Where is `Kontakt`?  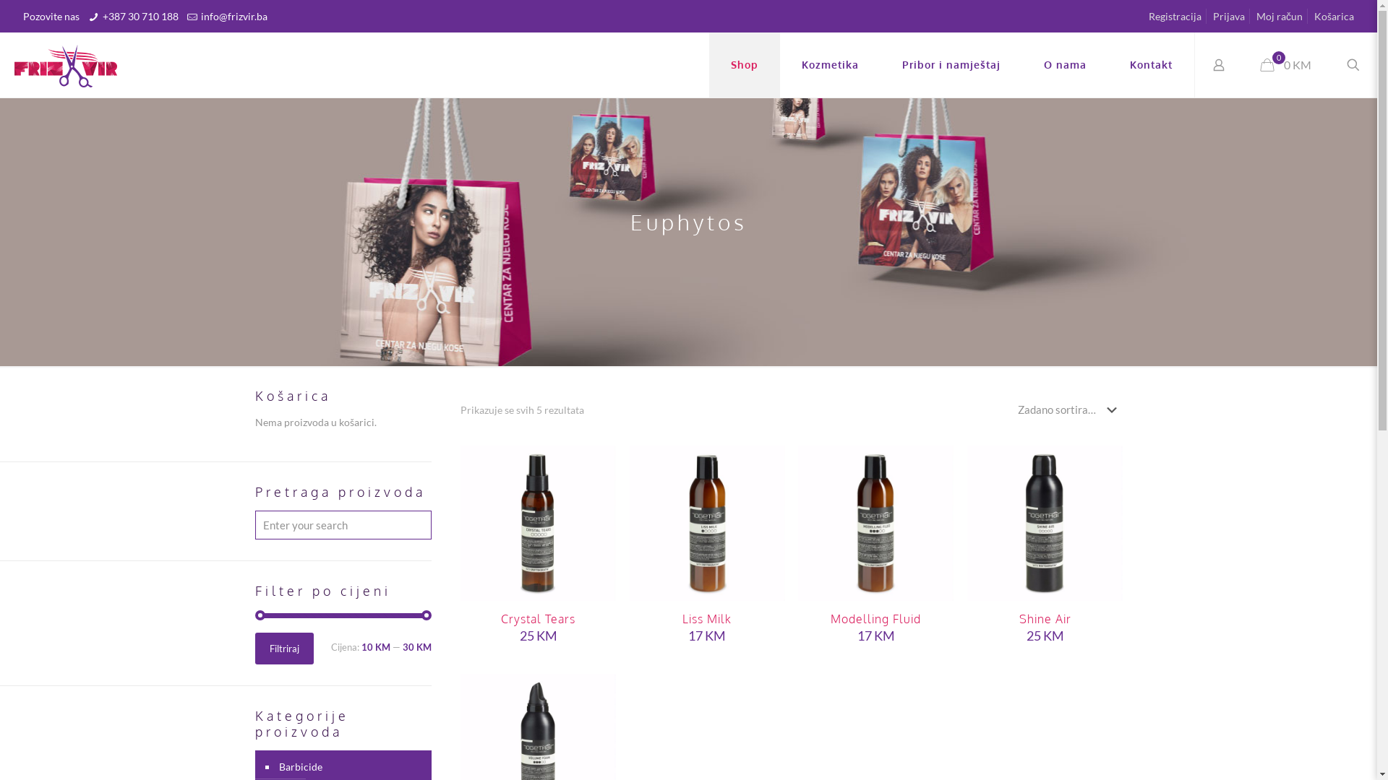 Kontakt is located at coordinates (1151, 65).